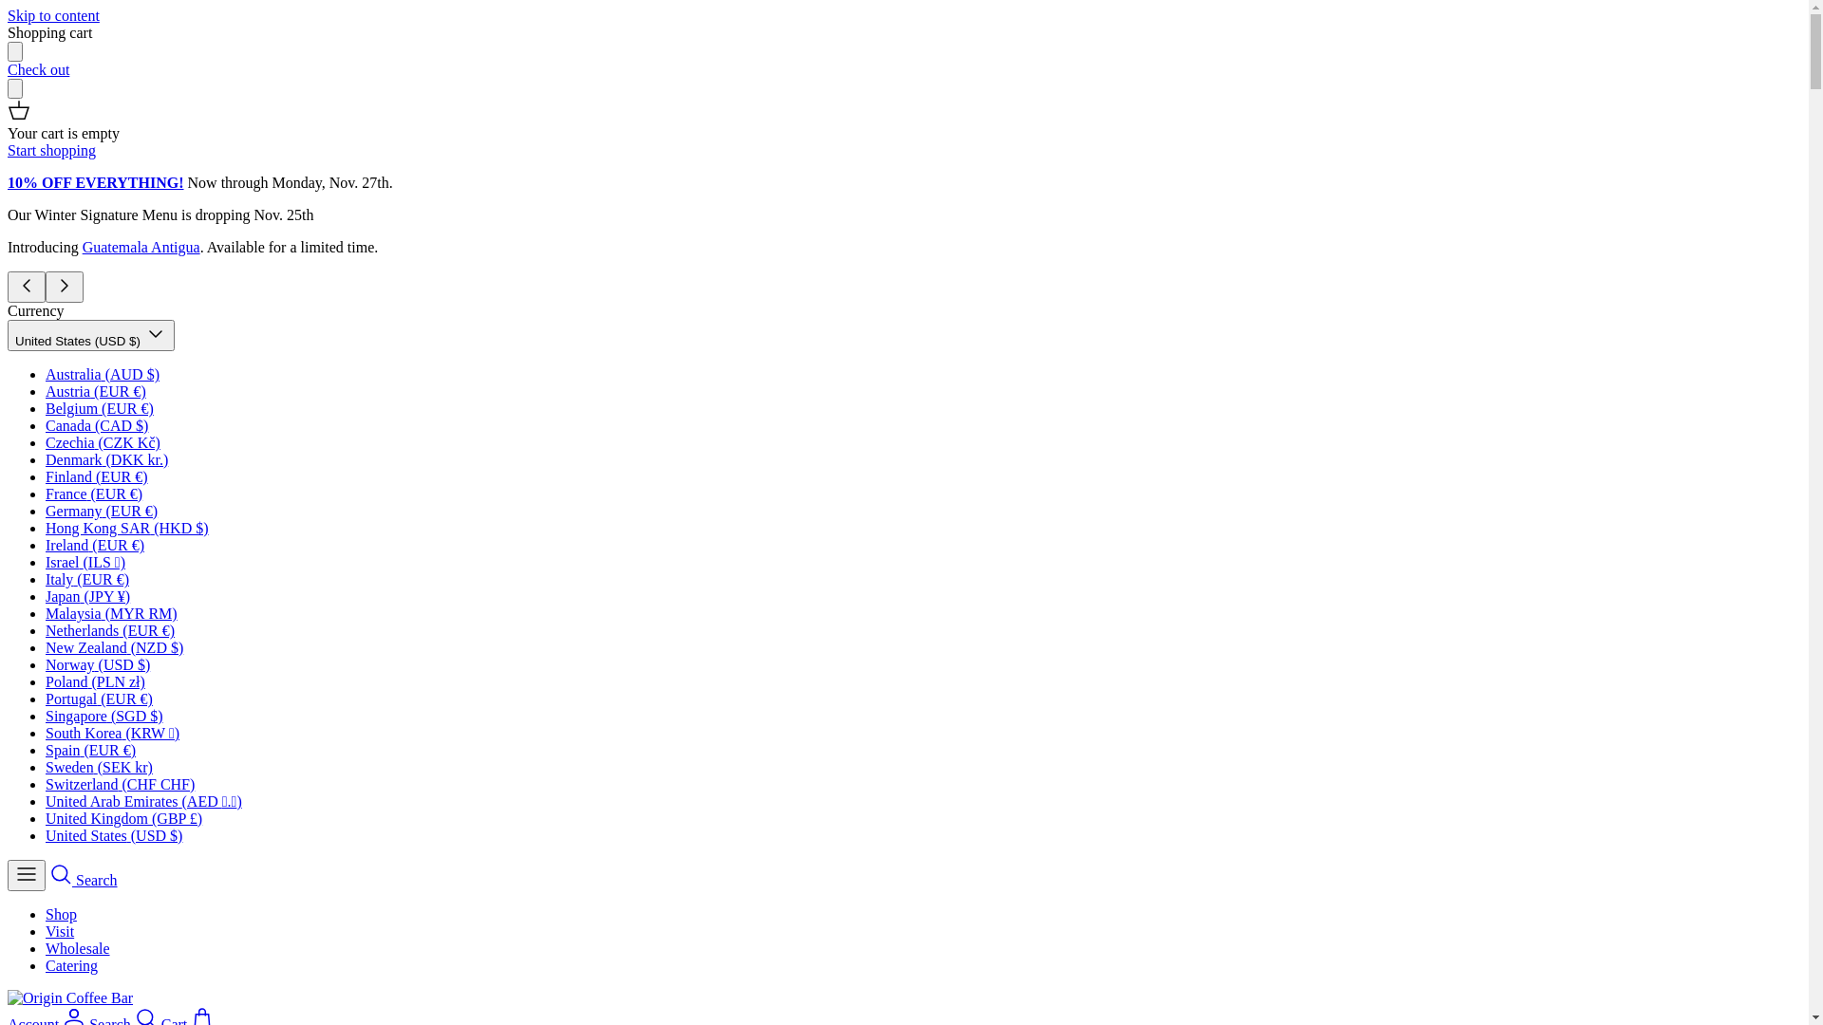  Describe the element at coordinates (120, 784) in the screenshot. I see `Switzerland (CHF CHF)` at that location.